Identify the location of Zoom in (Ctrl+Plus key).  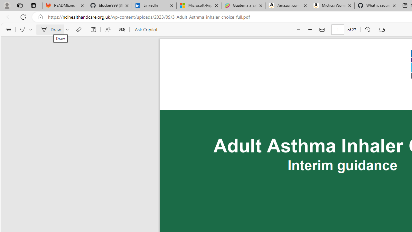
(310, 30).